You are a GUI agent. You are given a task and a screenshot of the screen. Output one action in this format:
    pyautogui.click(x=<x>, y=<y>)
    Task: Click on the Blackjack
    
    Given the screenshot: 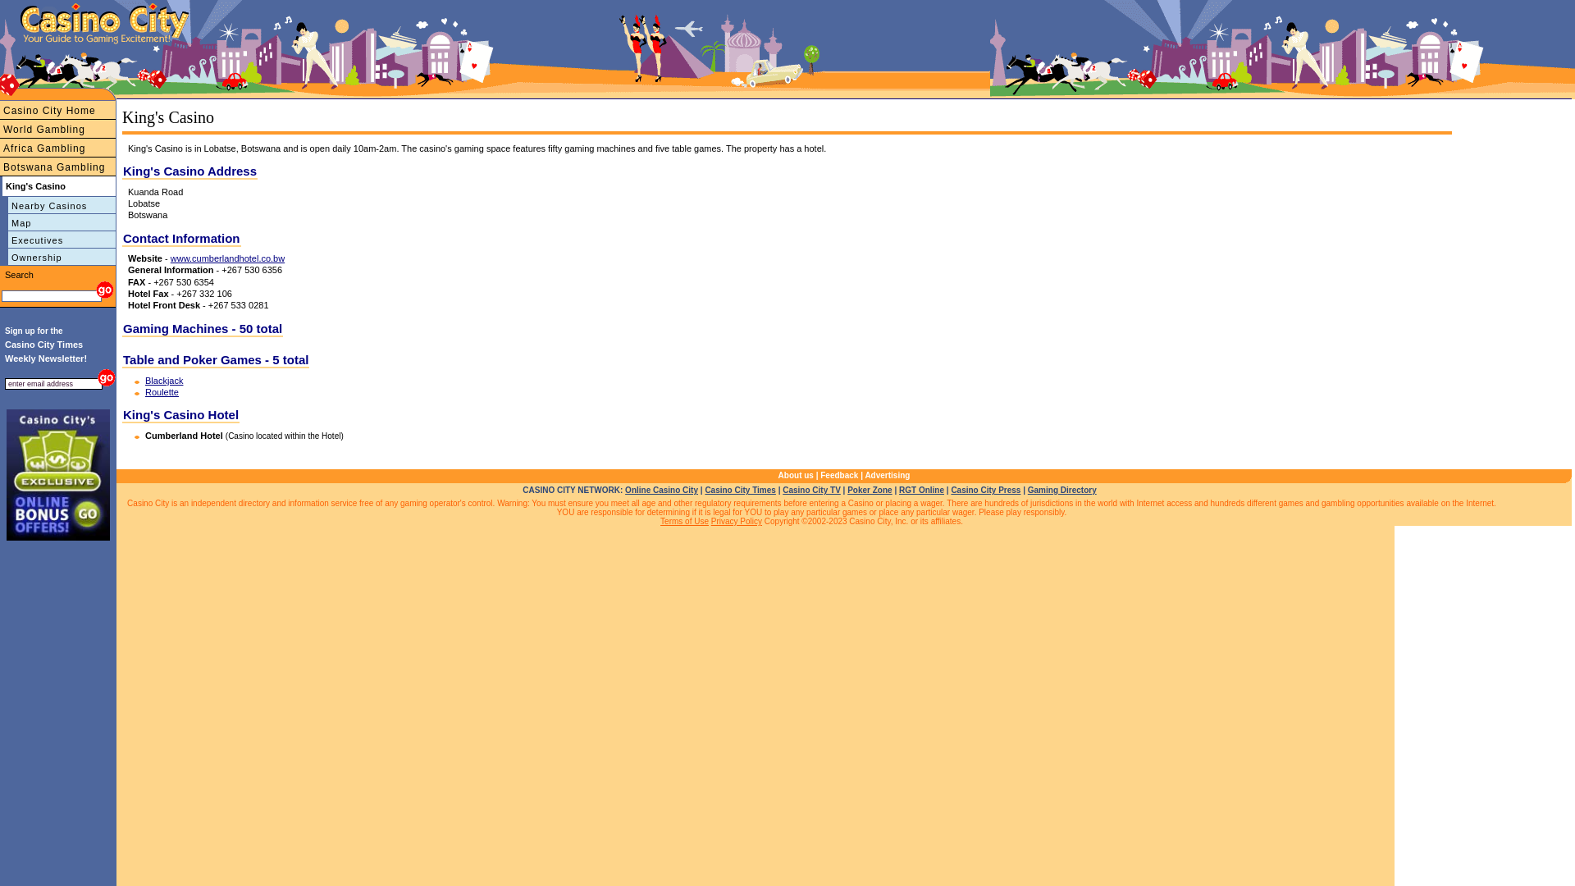 What is the action you would take?
    pyautogui.click(x=164, y=381)
    